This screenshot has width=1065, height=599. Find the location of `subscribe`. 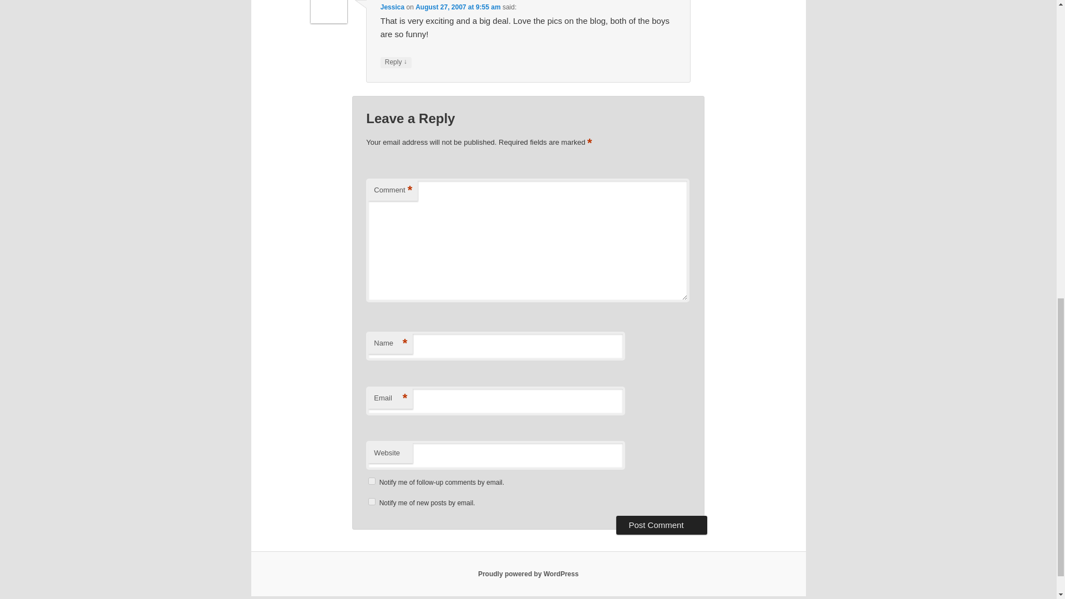

subscribe is located at coordinates (372, 501).